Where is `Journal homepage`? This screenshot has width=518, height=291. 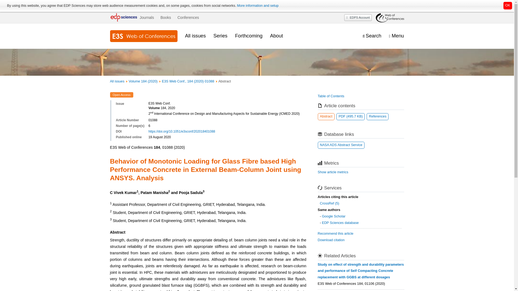 Journal homepage is located at coordinates (144, 36).